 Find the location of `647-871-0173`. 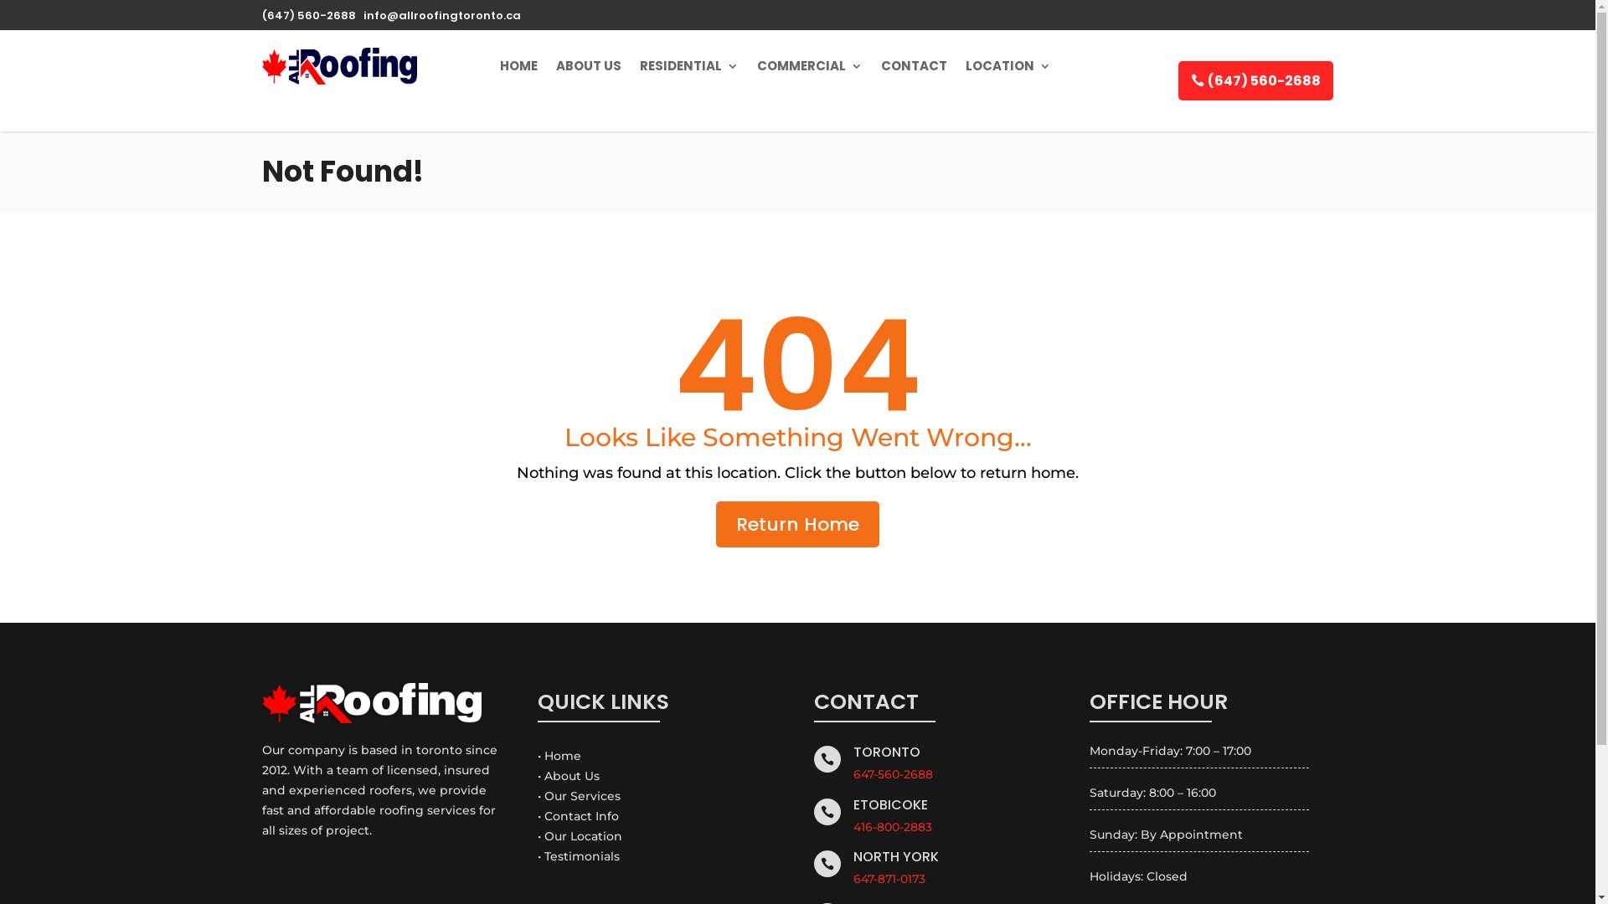

647-871-0173 is located at coordinates (889, 879).